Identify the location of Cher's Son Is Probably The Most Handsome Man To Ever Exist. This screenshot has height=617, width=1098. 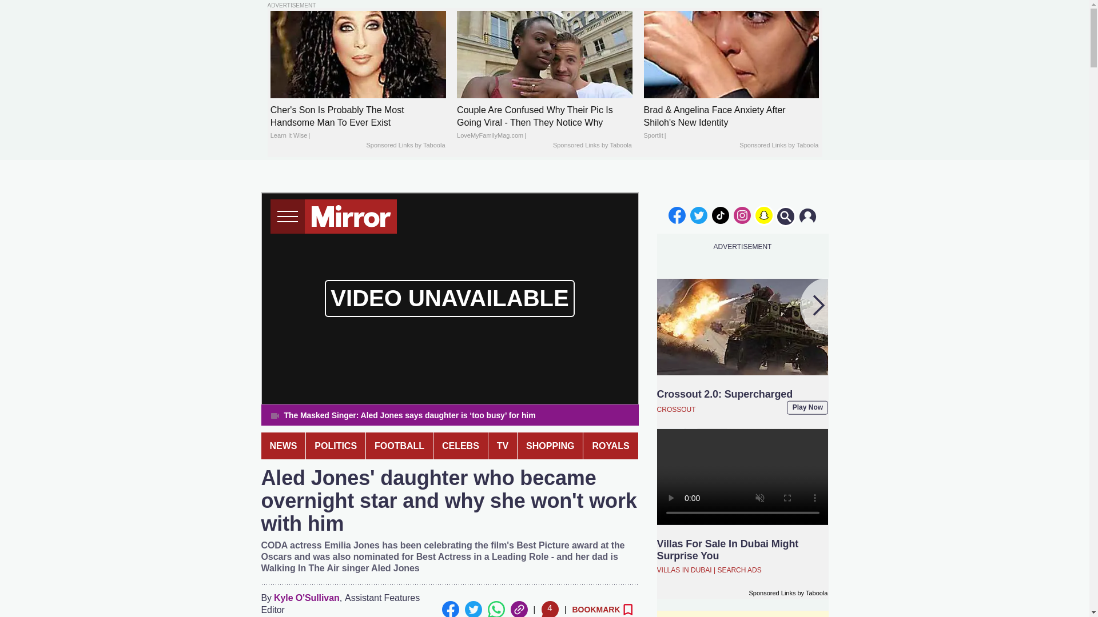
(358, 123).